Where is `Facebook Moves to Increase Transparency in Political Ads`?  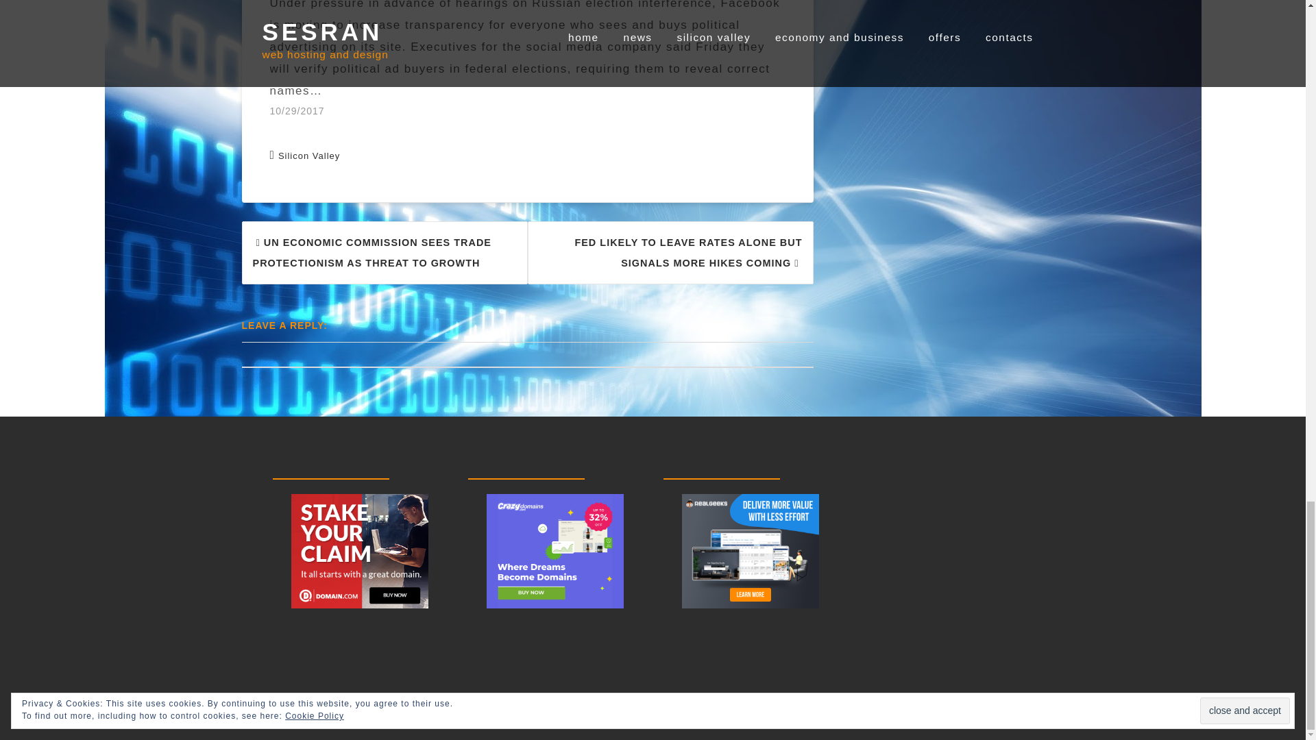
Facebook Moves to Increase Transparency in Political Ads is located at coordinates (534, 60).